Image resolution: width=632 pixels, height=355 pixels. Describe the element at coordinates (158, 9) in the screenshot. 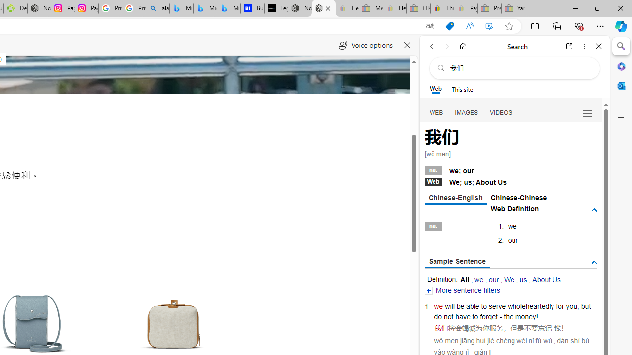

I see `alabama high school quarterback dies - Search` at that location.